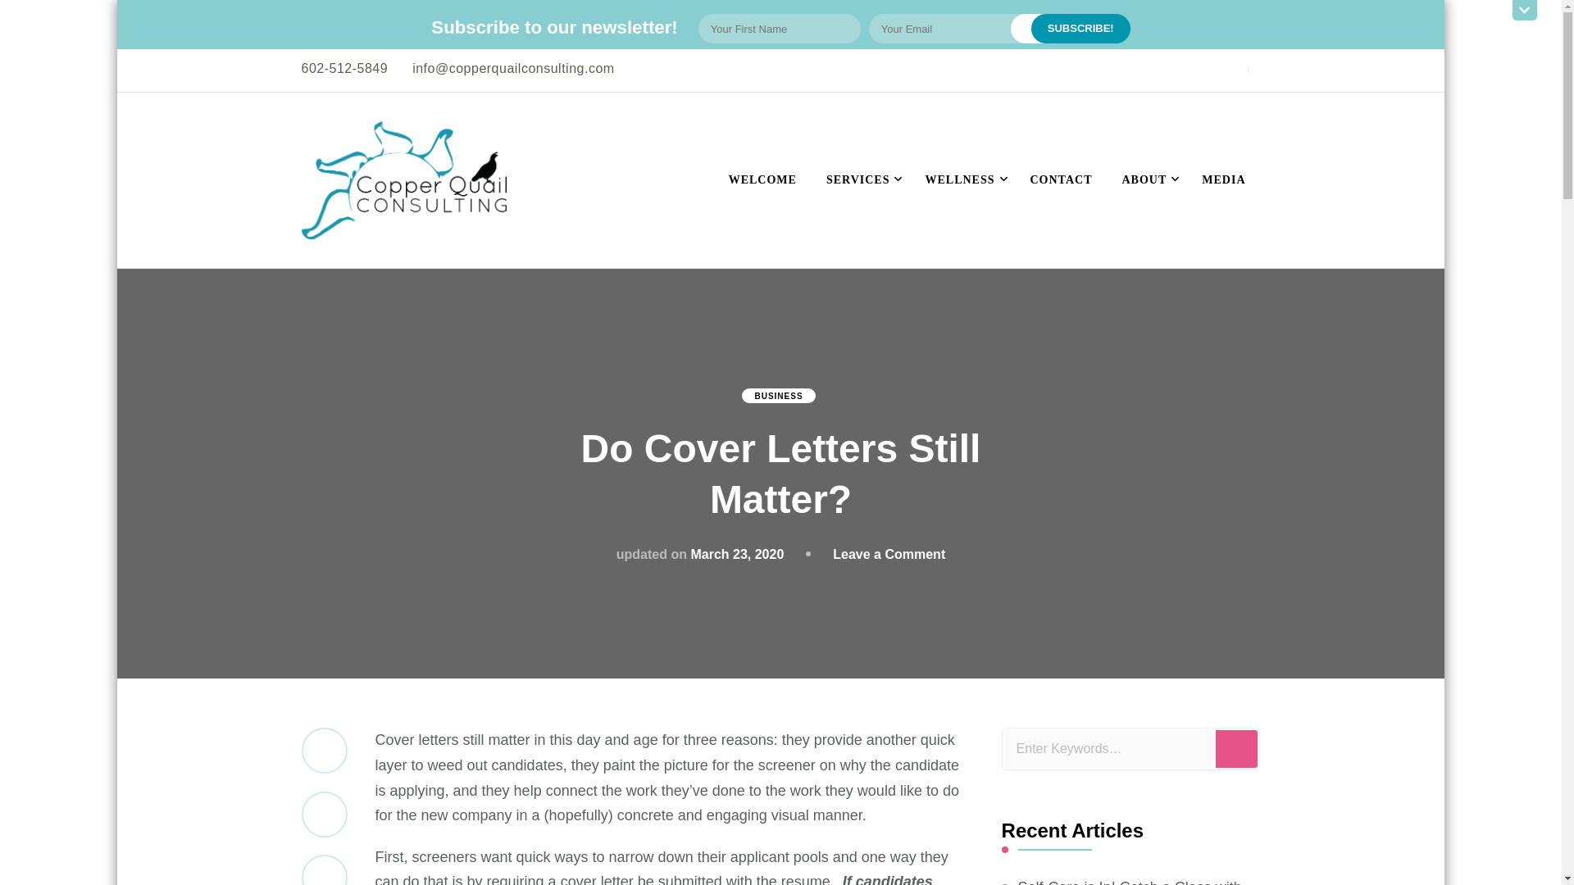 This screenshot has width=1574, height=885. I want to click on MEDIA, so click(1223, 179).